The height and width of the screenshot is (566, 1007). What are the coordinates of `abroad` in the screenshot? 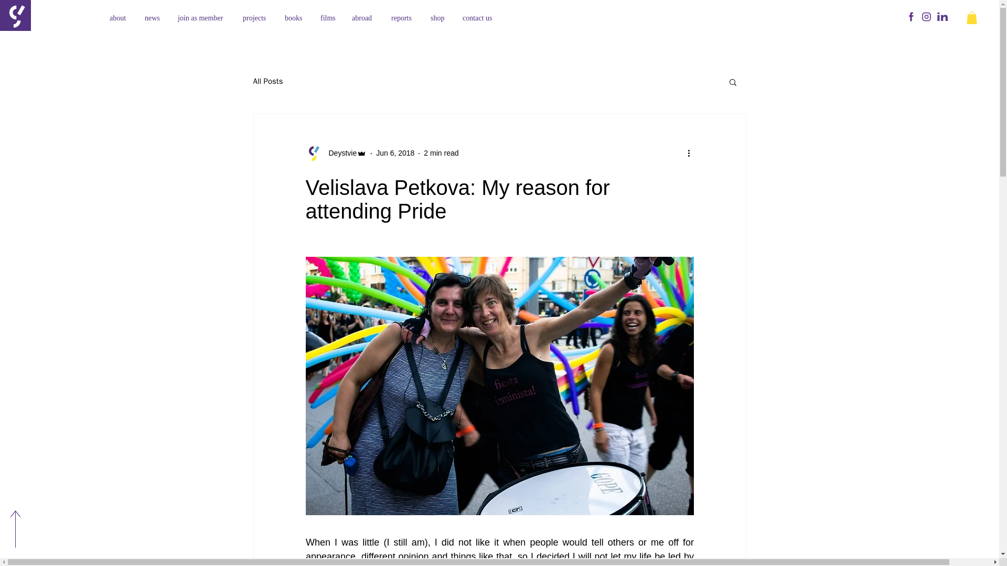 It's located at (364, 18).